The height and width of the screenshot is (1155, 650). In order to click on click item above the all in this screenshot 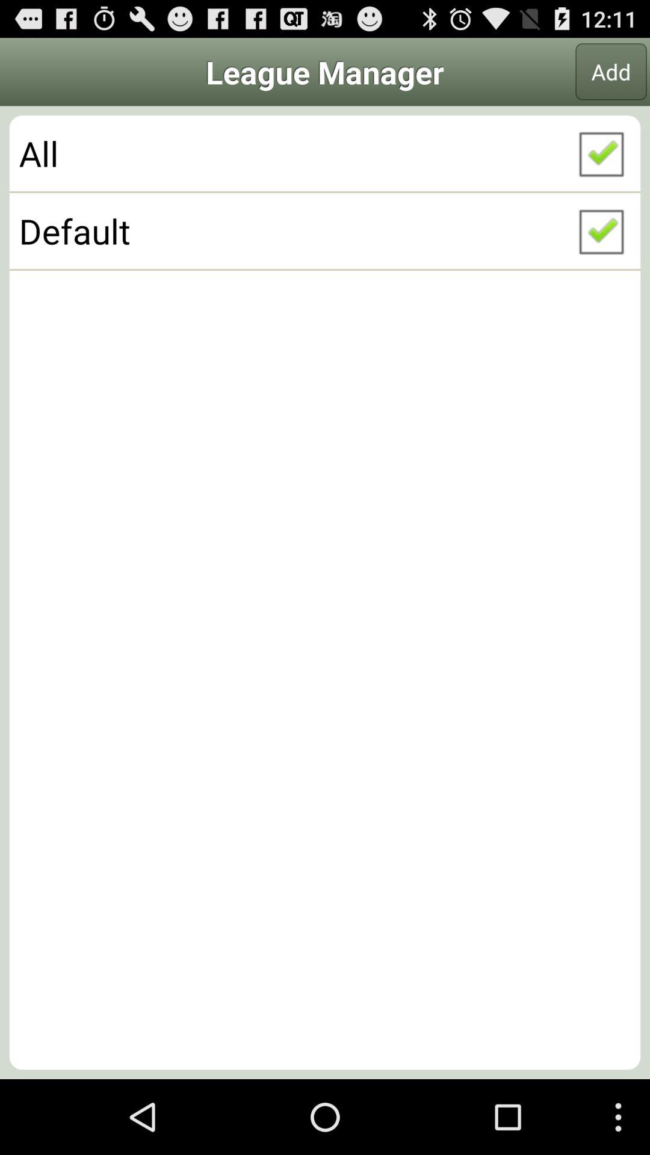, I will do `click(611, 72)`.